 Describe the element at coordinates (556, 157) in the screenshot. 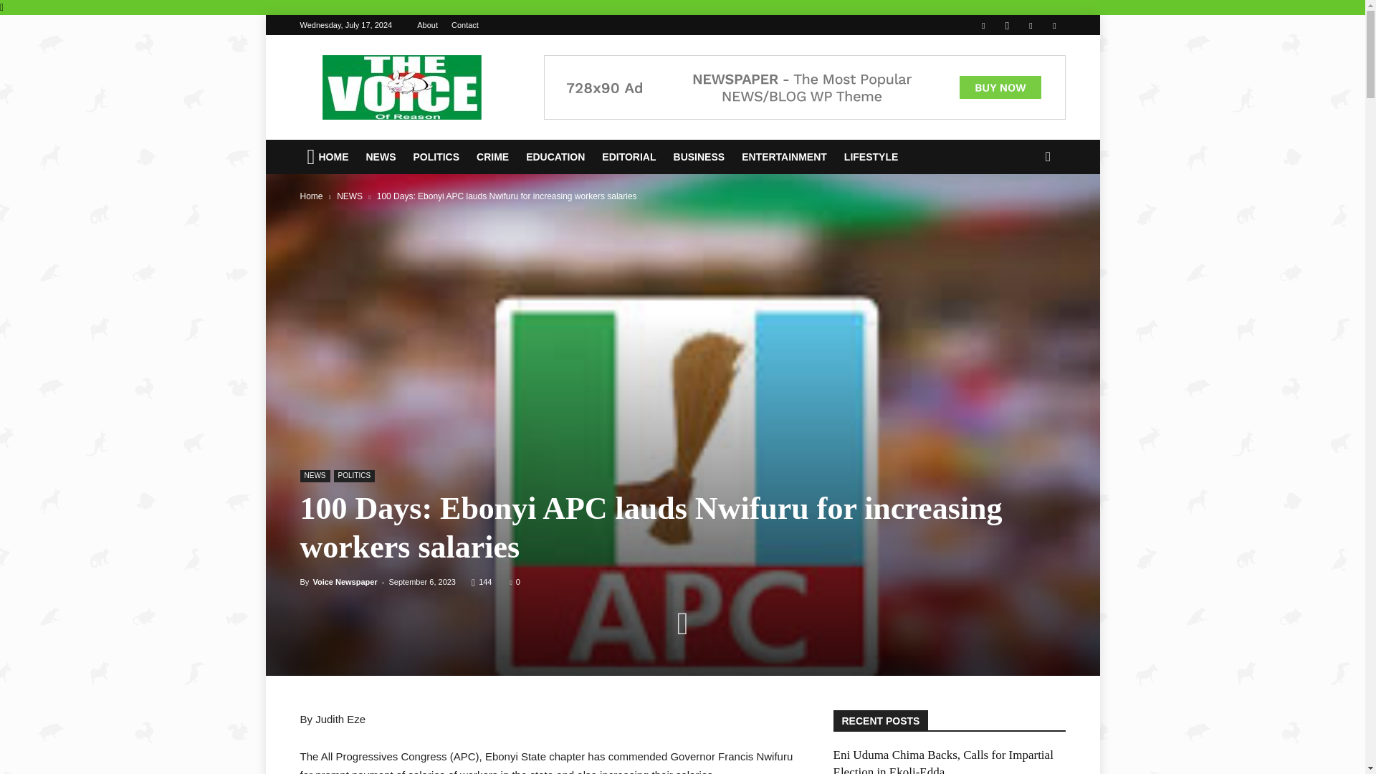

I see `EDUCATION` at that location.